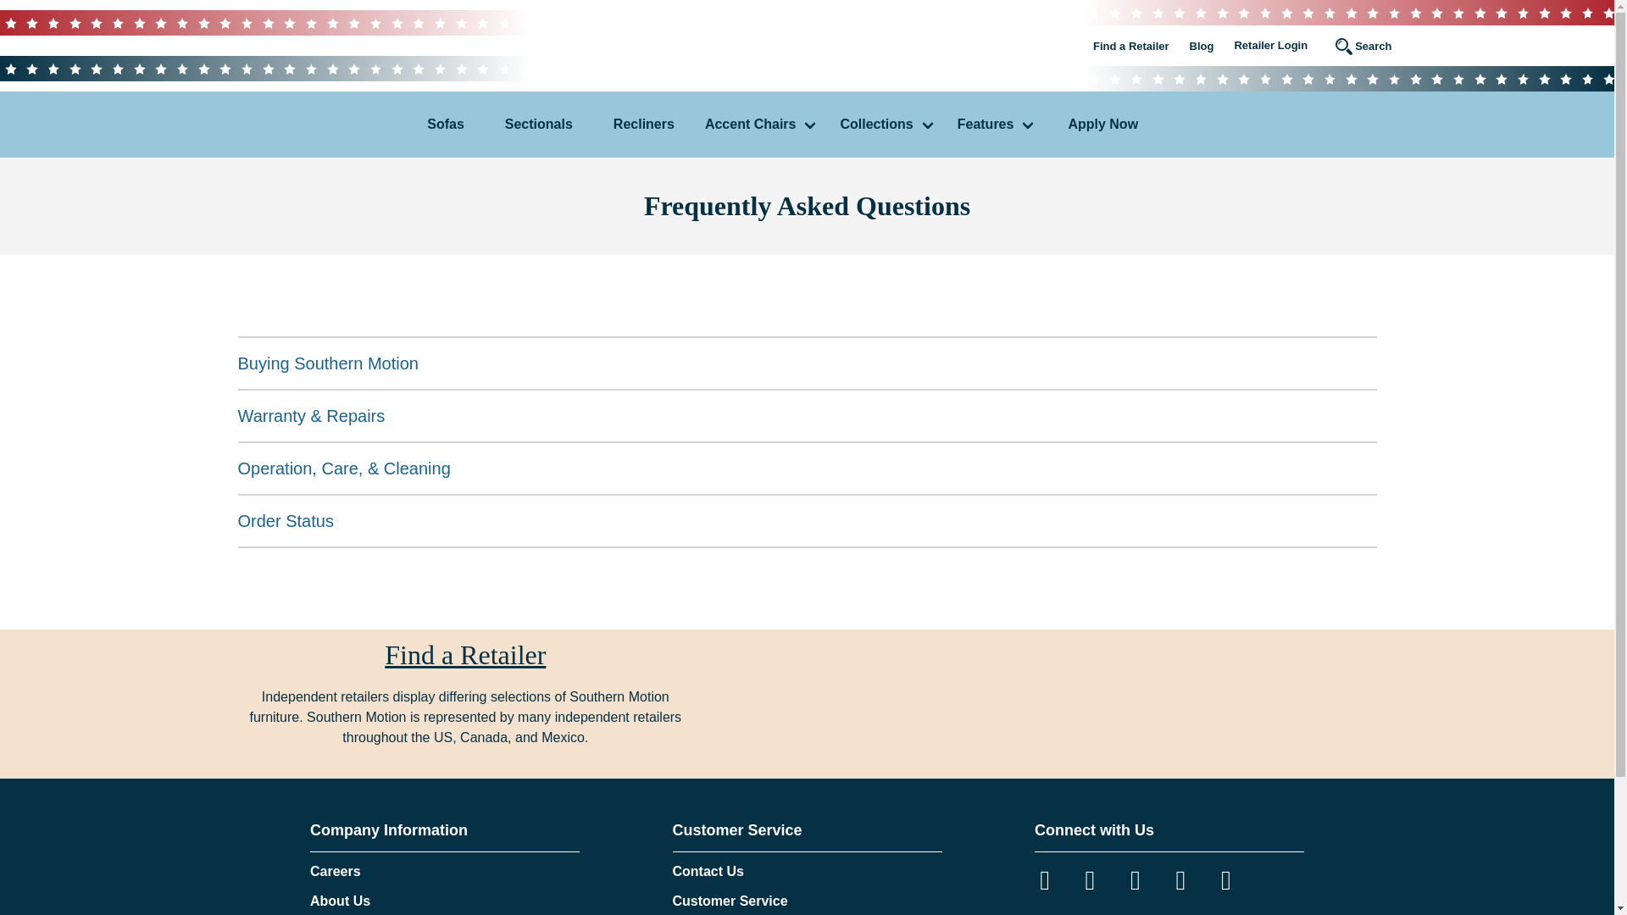 Image resolution: width=1627 pixels, height=915 pixels. Describe the element at coordinates (1131, 46) in the screenshot. I see `Find a Retailer` at that location.